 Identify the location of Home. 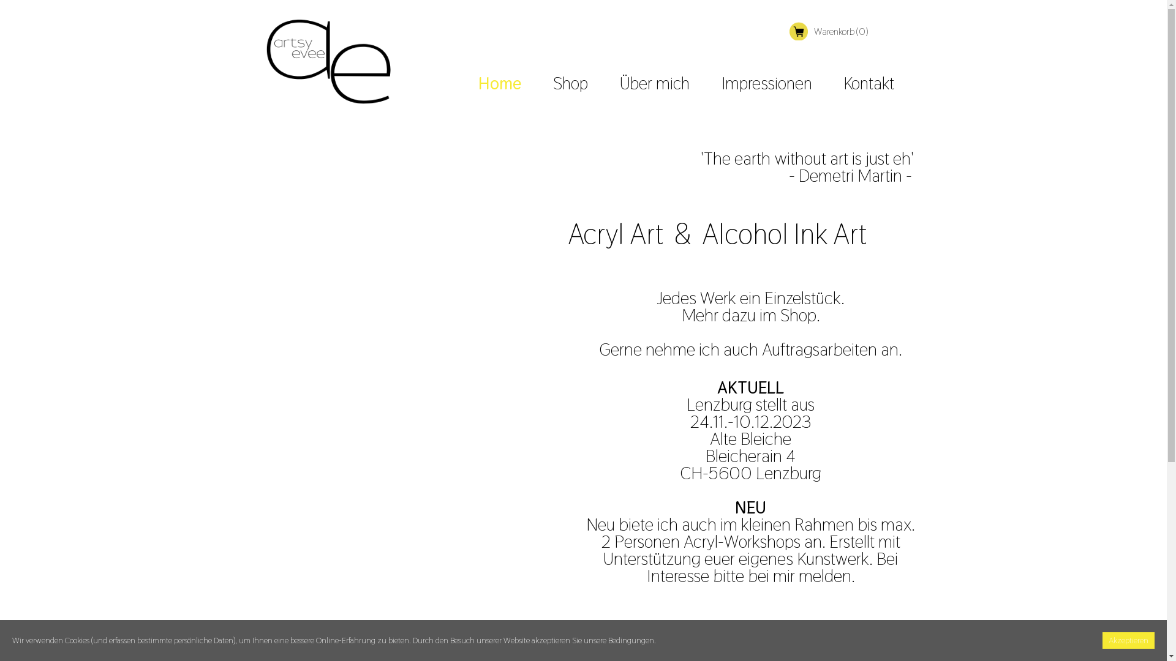
(500, 83).